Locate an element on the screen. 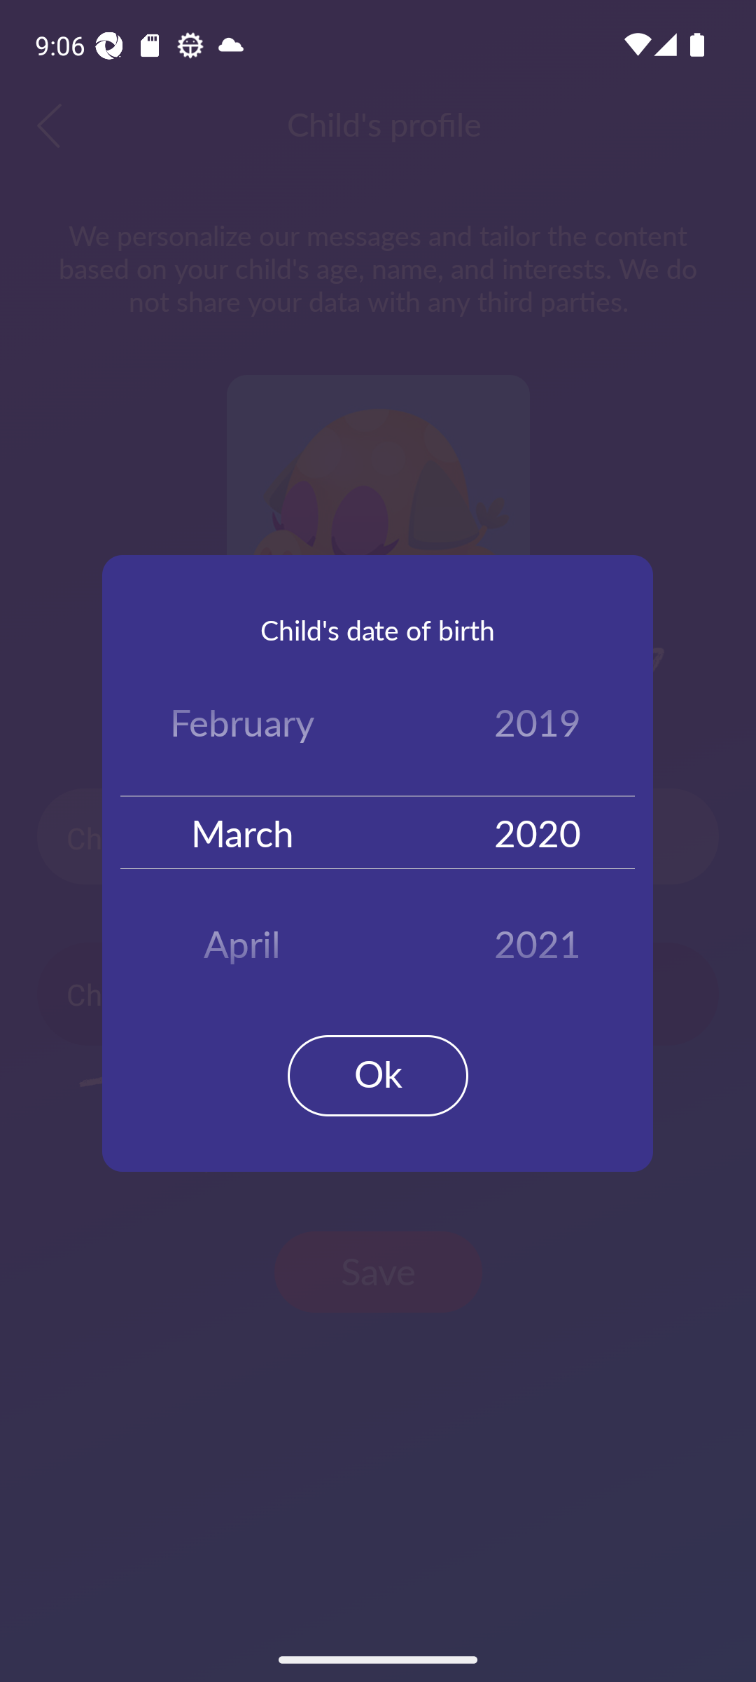 Image resolution: width=756 pixels, height=1682 pixels. 2020 is located at coordinates (538, 831).